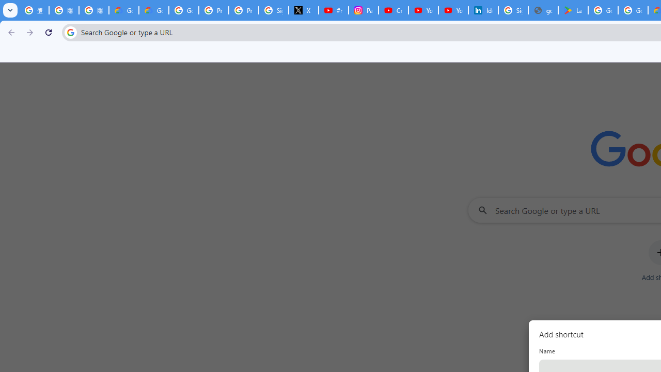  Describe the element at coordinates (10, 10) in the screenshot. I see `Search tabs` at that location.